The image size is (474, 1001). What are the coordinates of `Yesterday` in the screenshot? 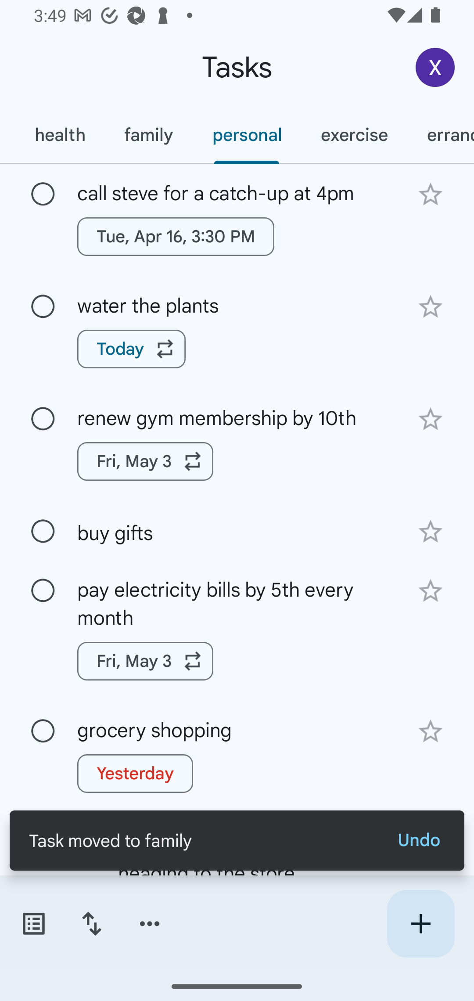 It's located at (135, 774).